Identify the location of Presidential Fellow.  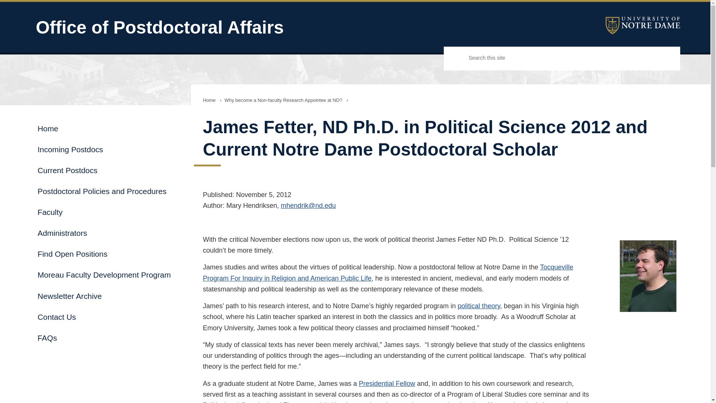
(387, 384).